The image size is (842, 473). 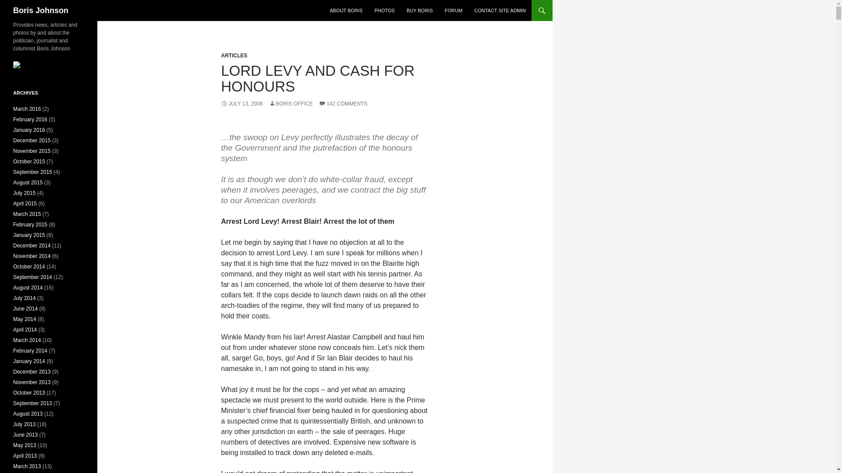 What do you see at coordinates (346, 11) in the screenshot?
I see `ABOUT BORIS` at bounding box center [346, 11].